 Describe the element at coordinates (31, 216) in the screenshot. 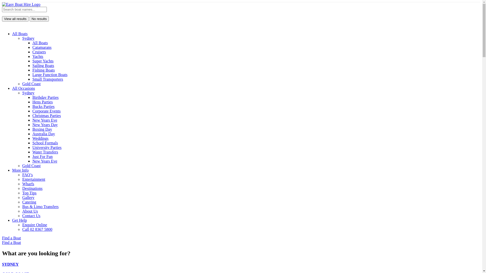

I see `Contact Us` at that location.